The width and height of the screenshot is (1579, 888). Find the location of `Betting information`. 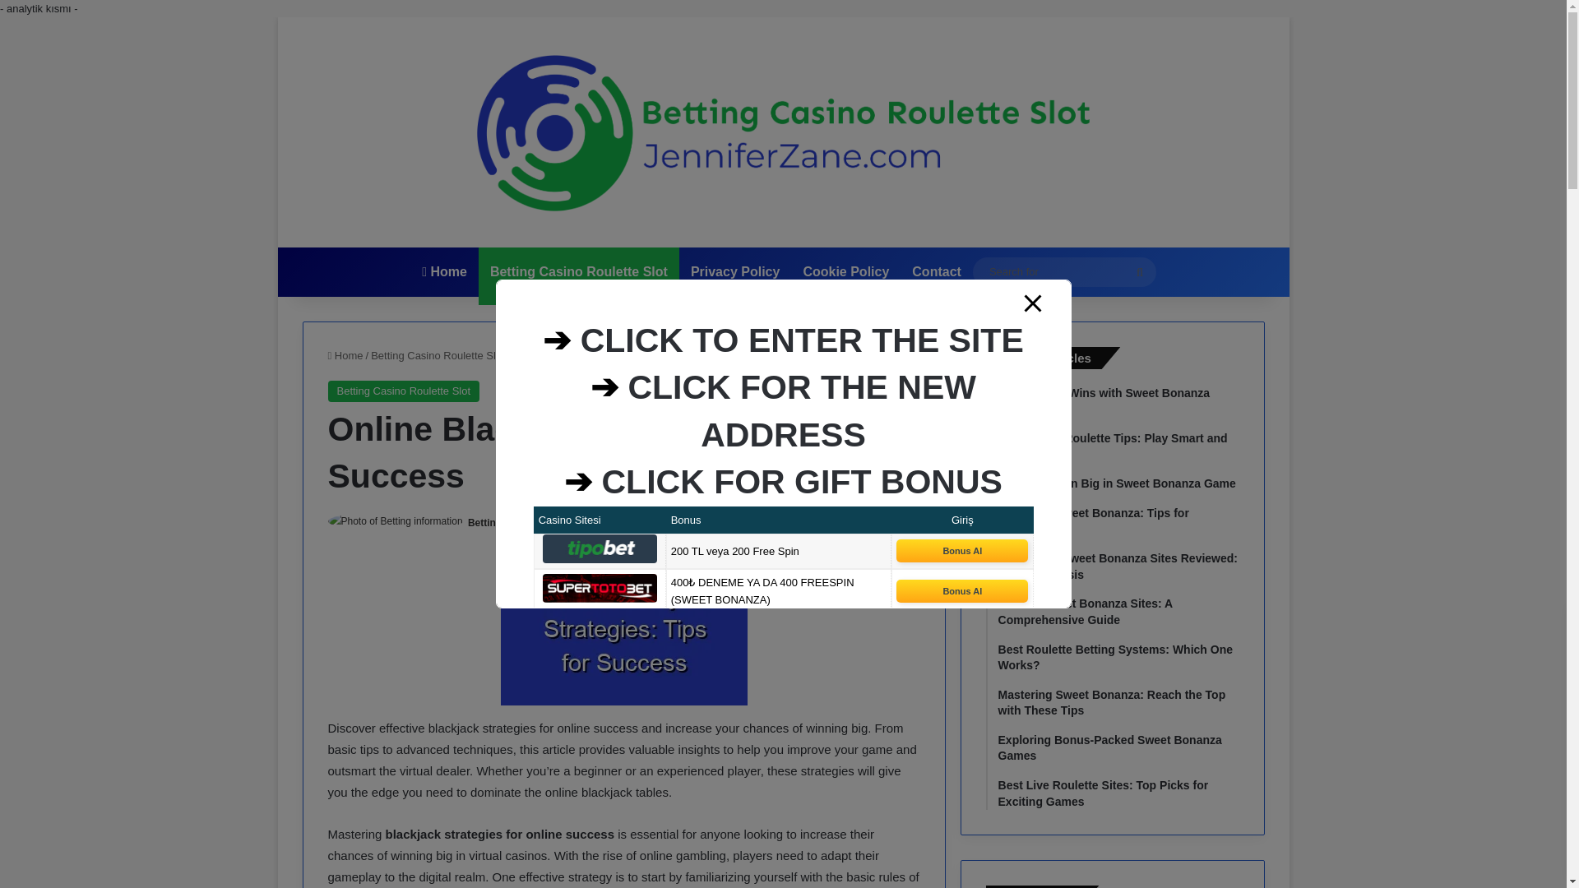

Betting information is located at coordinates (513, 522).